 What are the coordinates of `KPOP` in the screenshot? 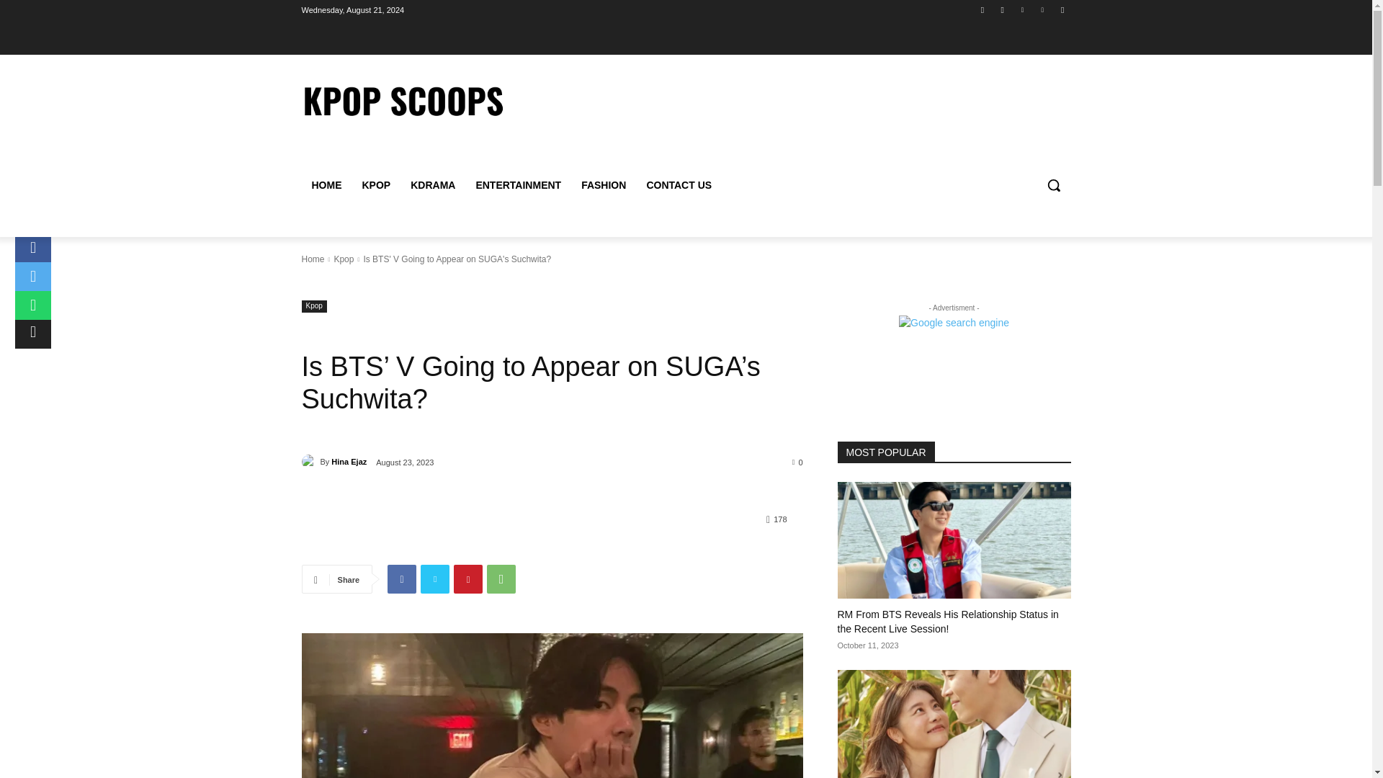 It's located at (376, 184).